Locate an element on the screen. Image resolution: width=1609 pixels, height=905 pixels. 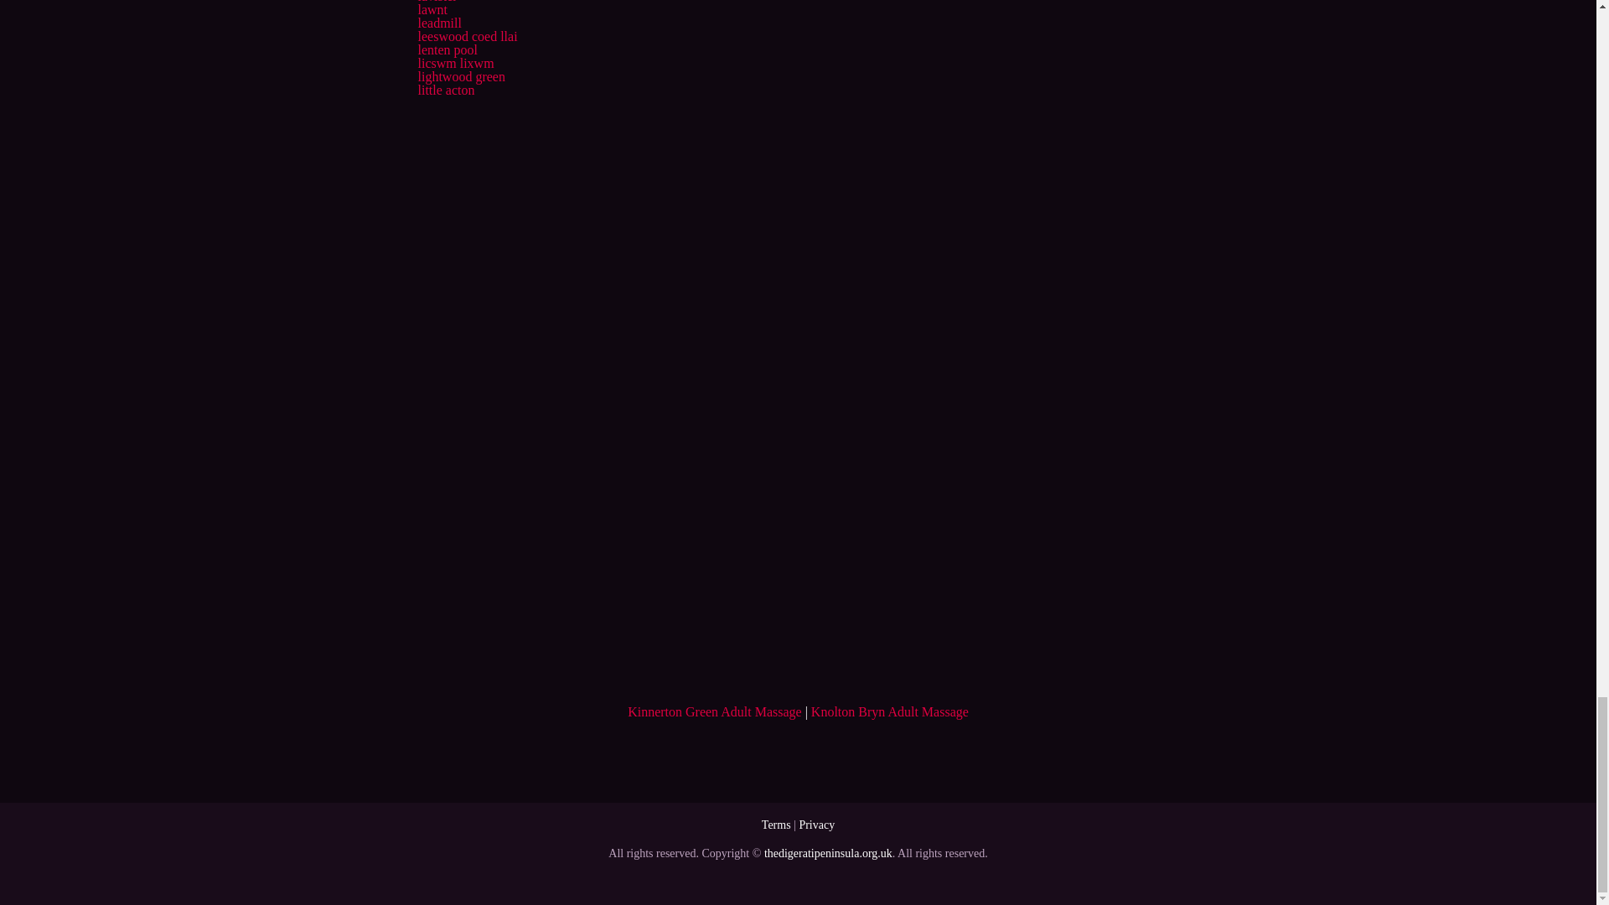
leeswood coed llai is located at coordinates (466, 35).